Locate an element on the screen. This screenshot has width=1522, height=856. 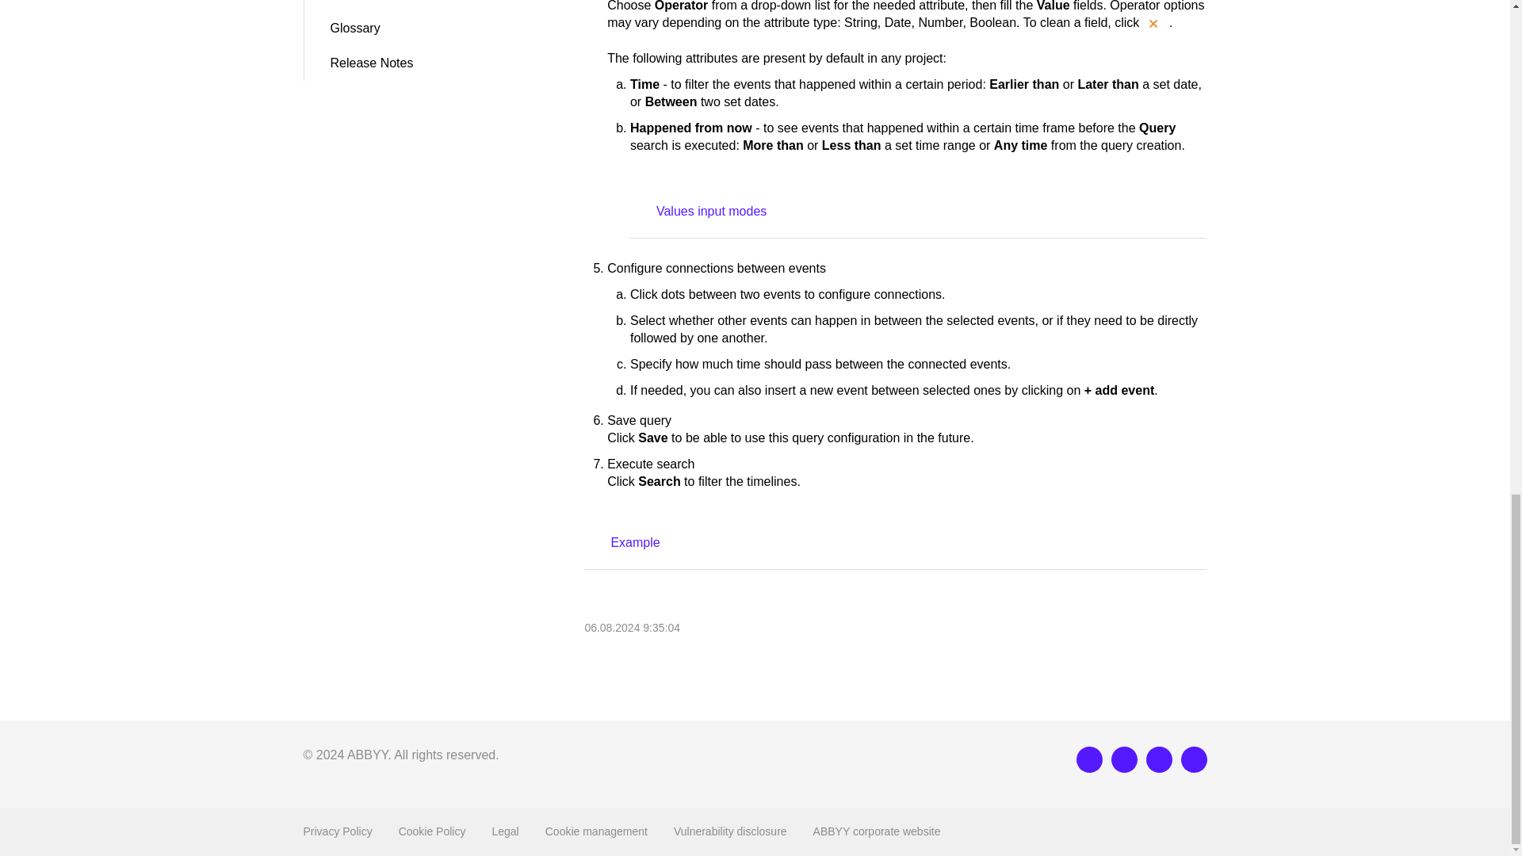
Youtube is located at coordinates (1194, 759).